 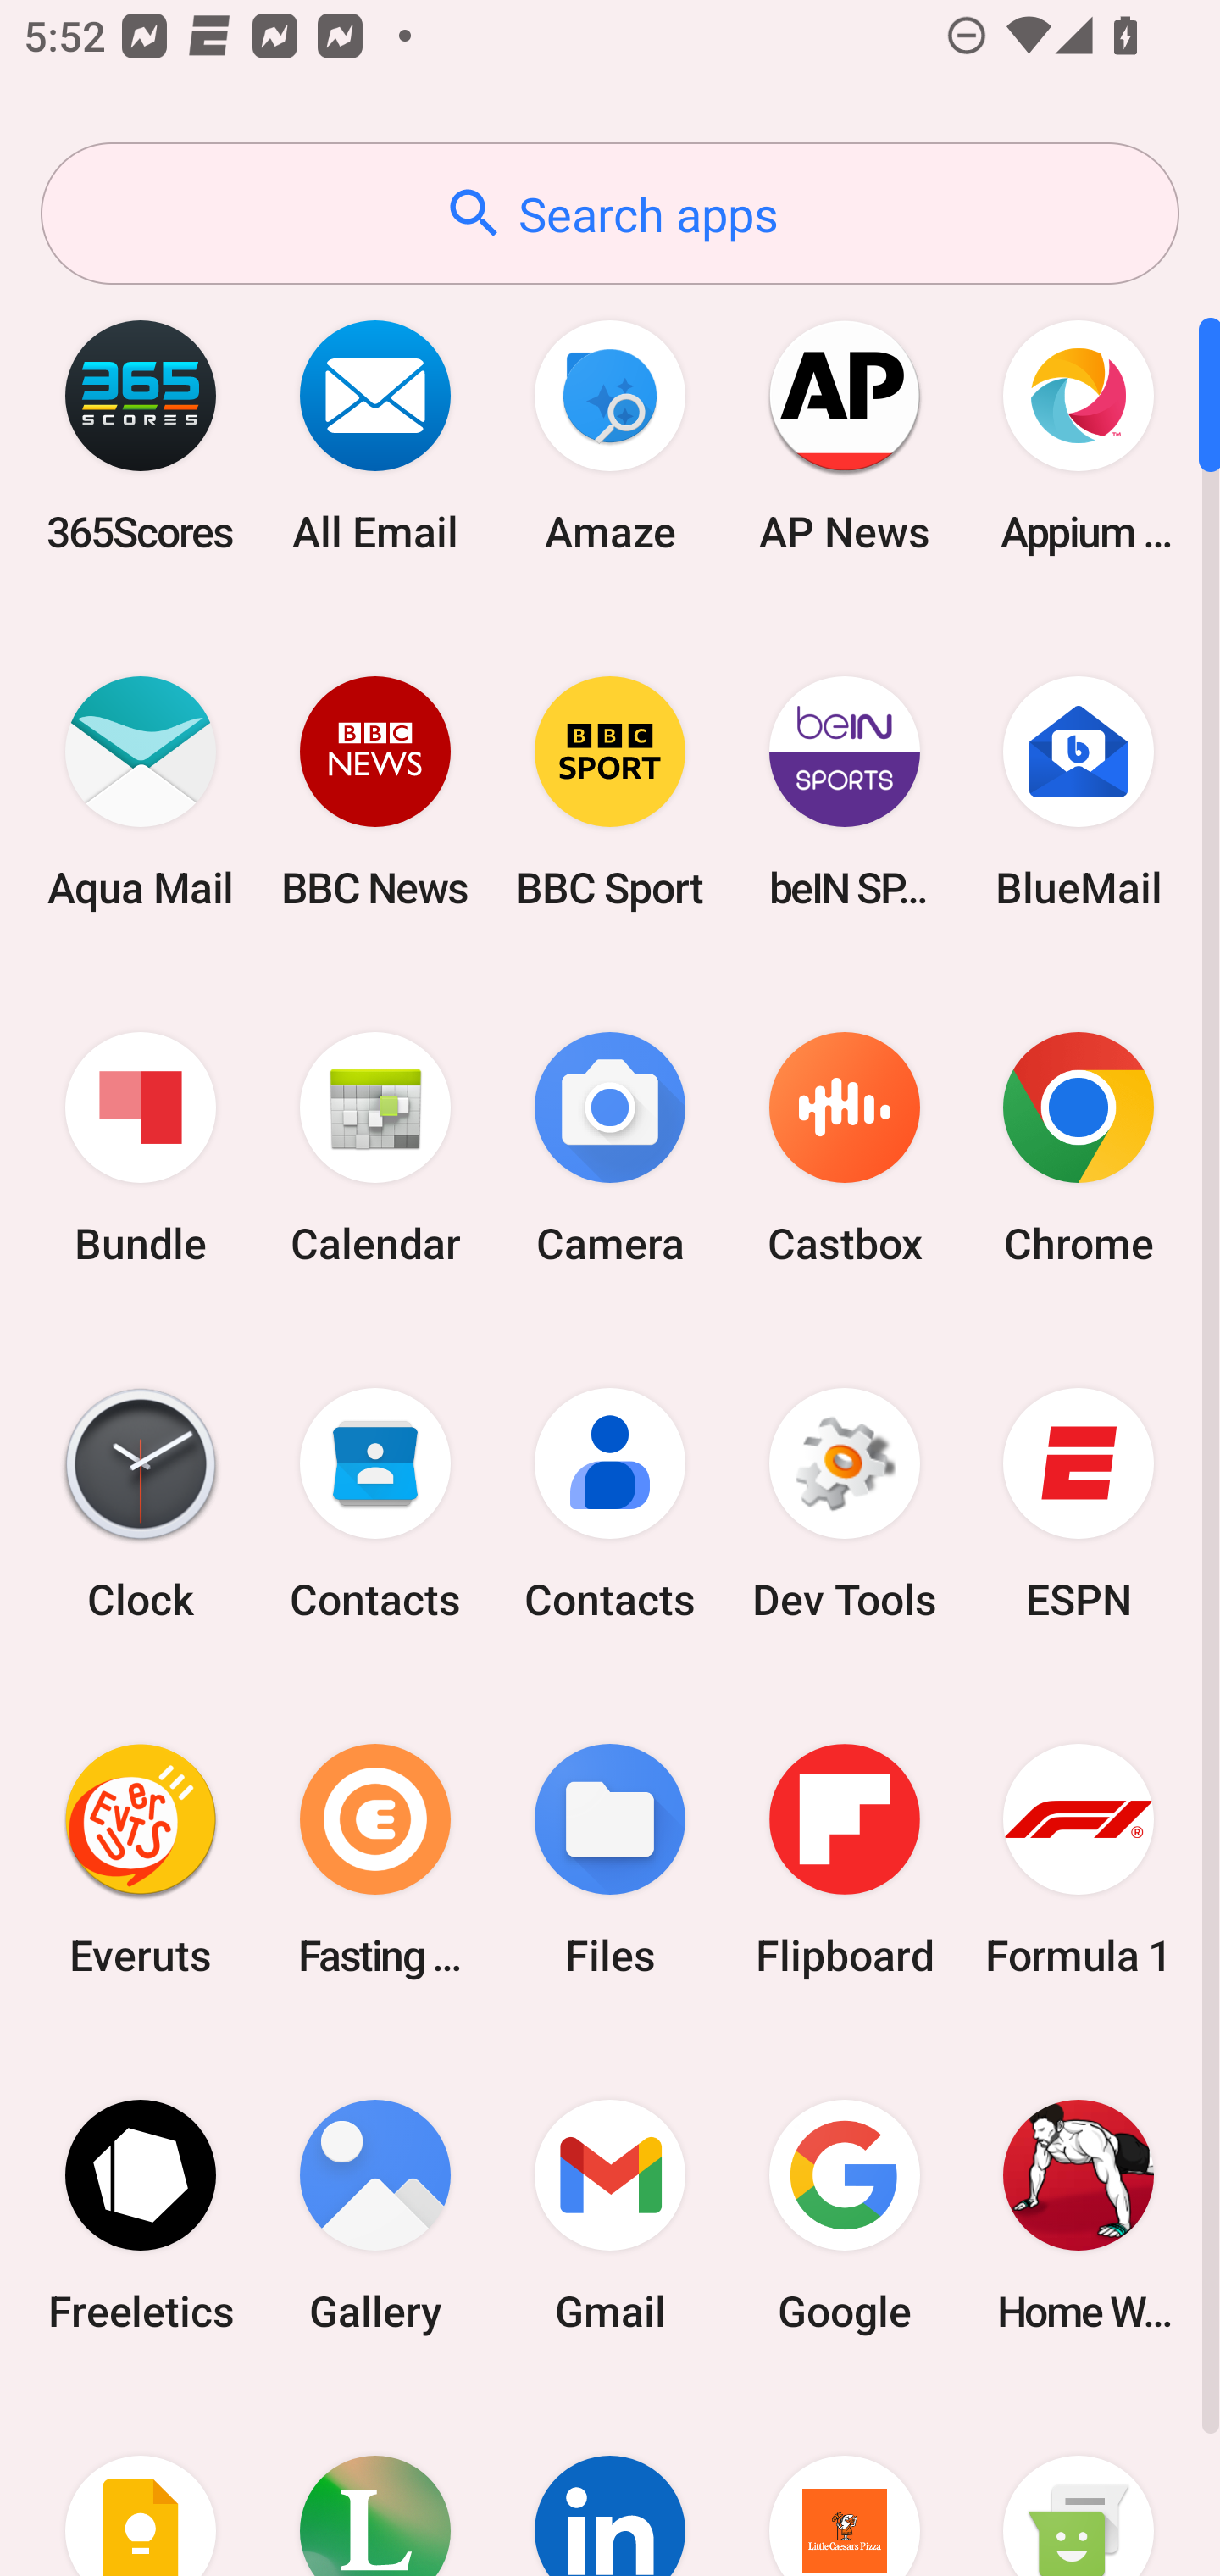 I want to click on BBC Sport, so click(x=610, y=791).